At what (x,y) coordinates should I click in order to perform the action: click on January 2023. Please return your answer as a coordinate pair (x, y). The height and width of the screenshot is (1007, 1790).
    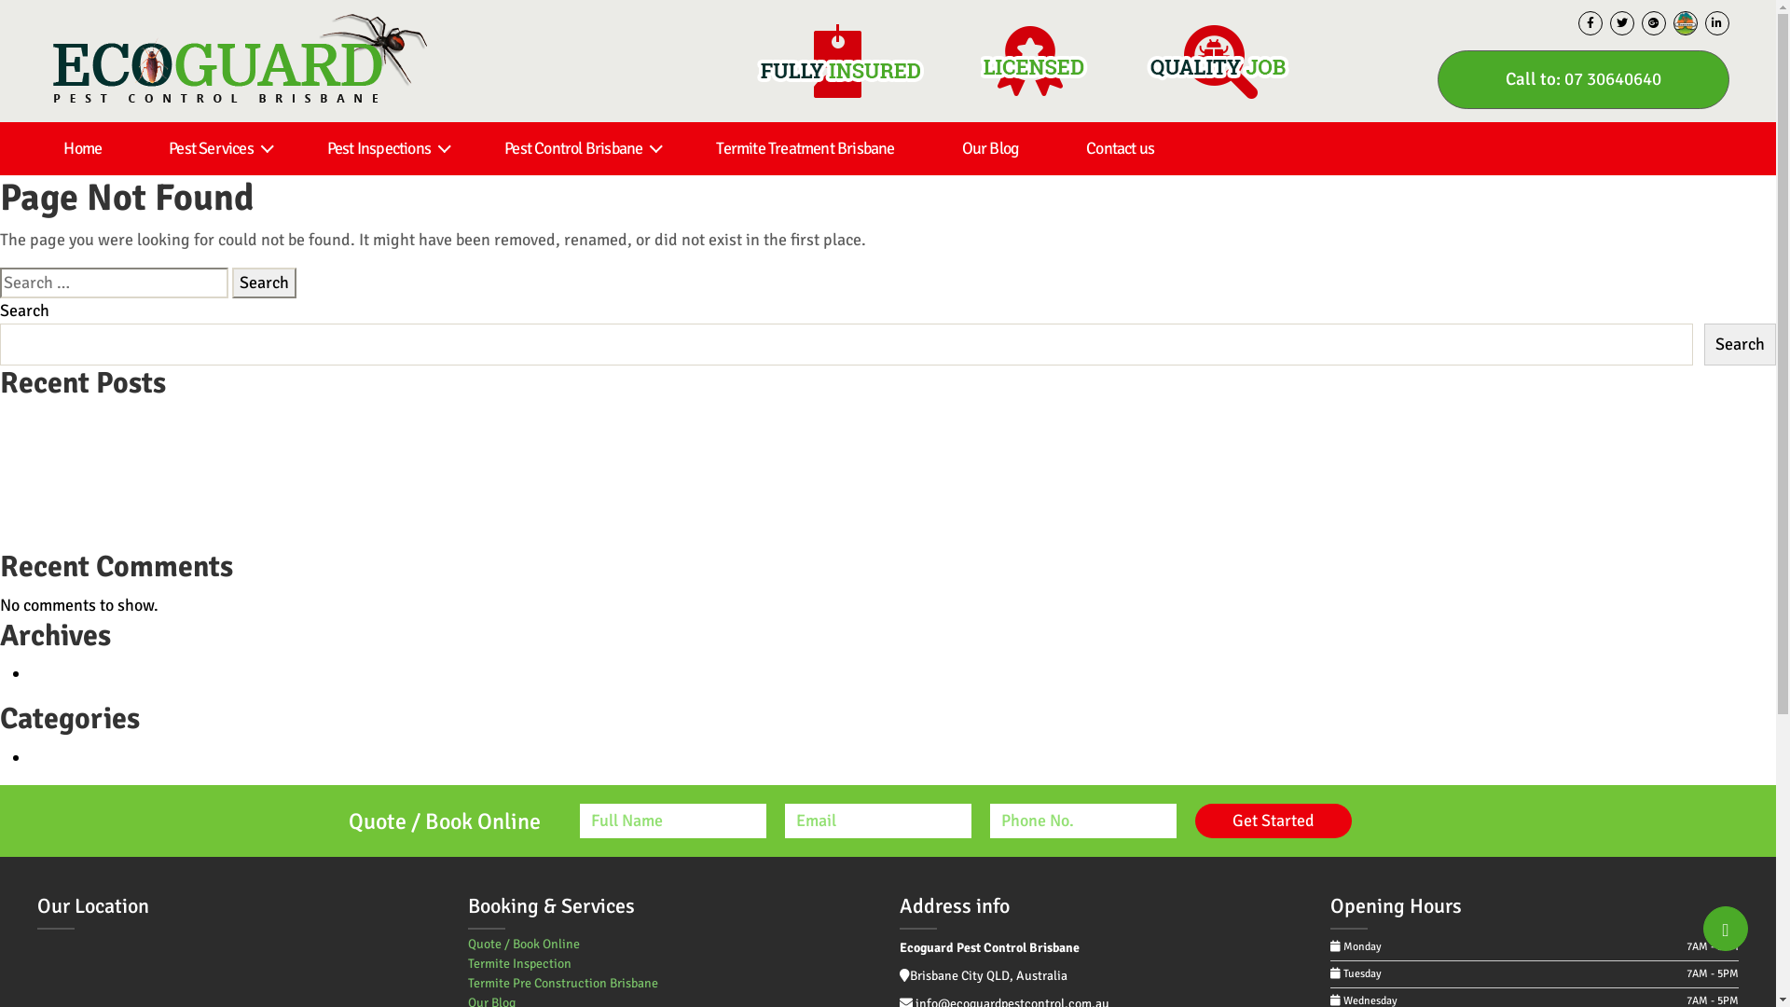
    Looking at the image, I should click on (78, 673).